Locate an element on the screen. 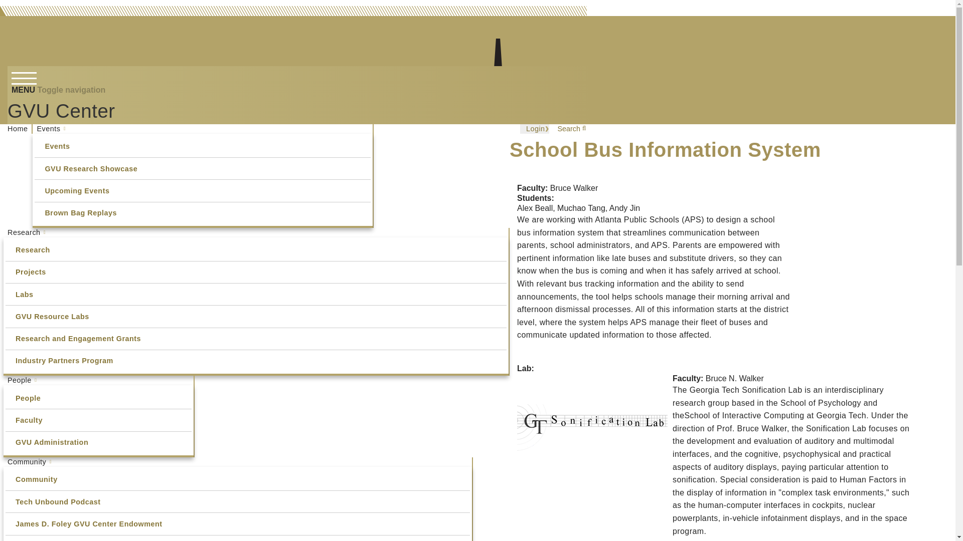 The height and width of the screenshot is (541, 963). GVU Administration is located at coordinates (98, 442).